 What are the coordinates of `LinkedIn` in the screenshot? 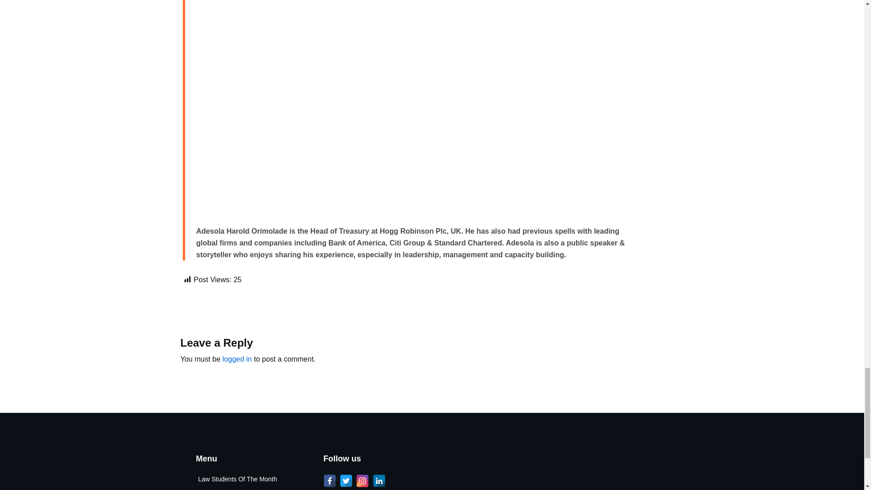 It's located at (379, 481).